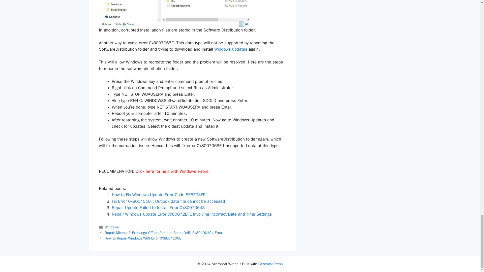 The height and width of the screenshot is (272, 484). What do you see at coordinates (172, 171) in the screenshot?
I see `Click here for help with Windows errors.` at bounding box center [172, 171].